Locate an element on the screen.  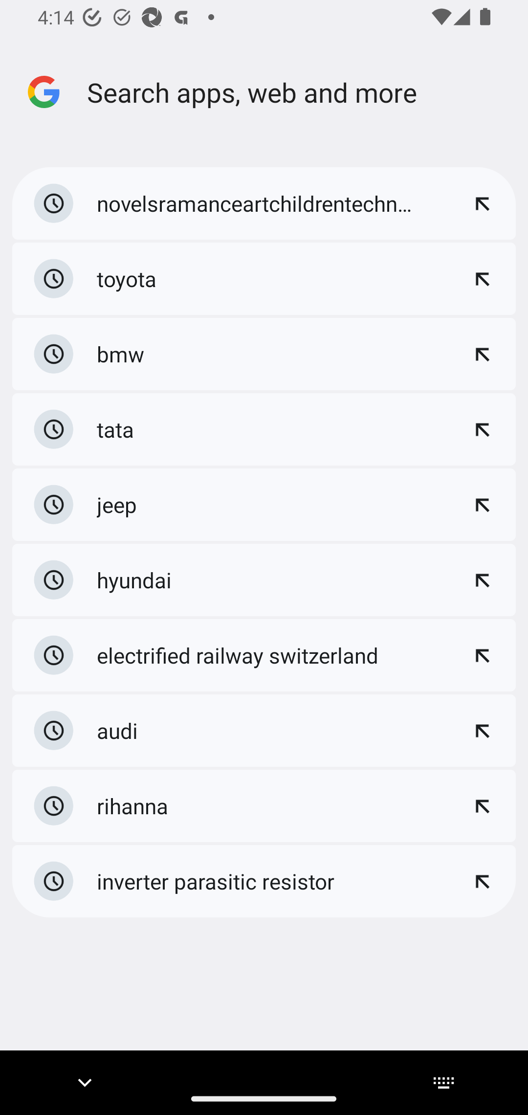
Show predictions for audi is located at coordinates (482, 730).